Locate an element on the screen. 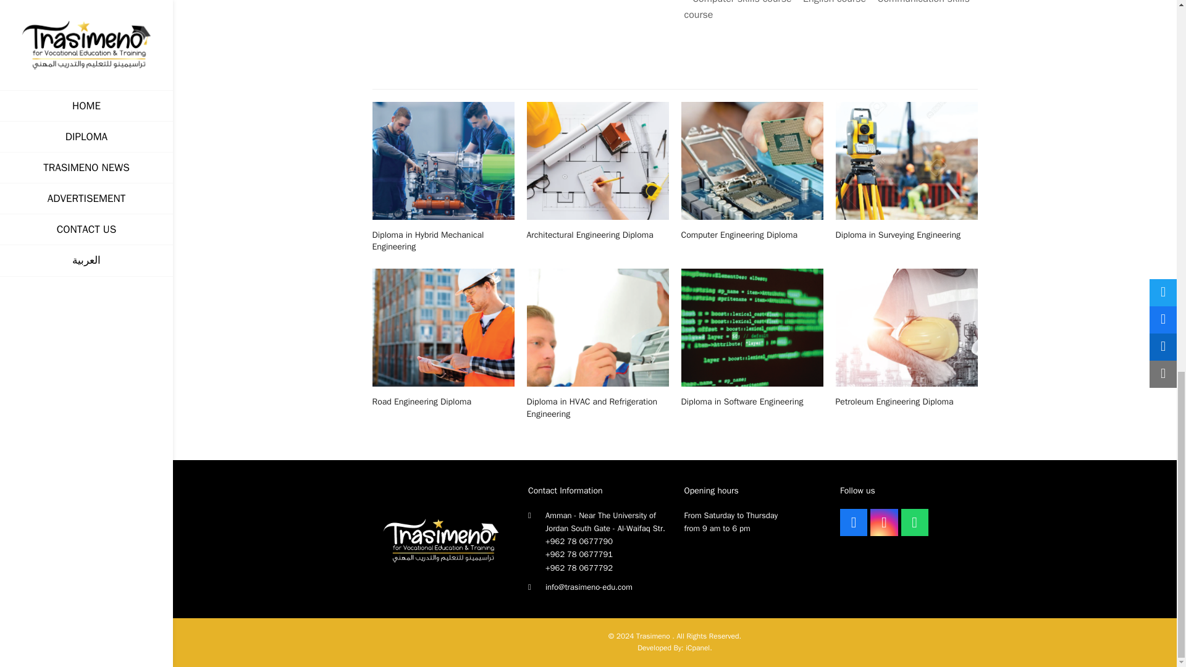  Diploma in Surveying Engineering is located at coordinates (906, 159).